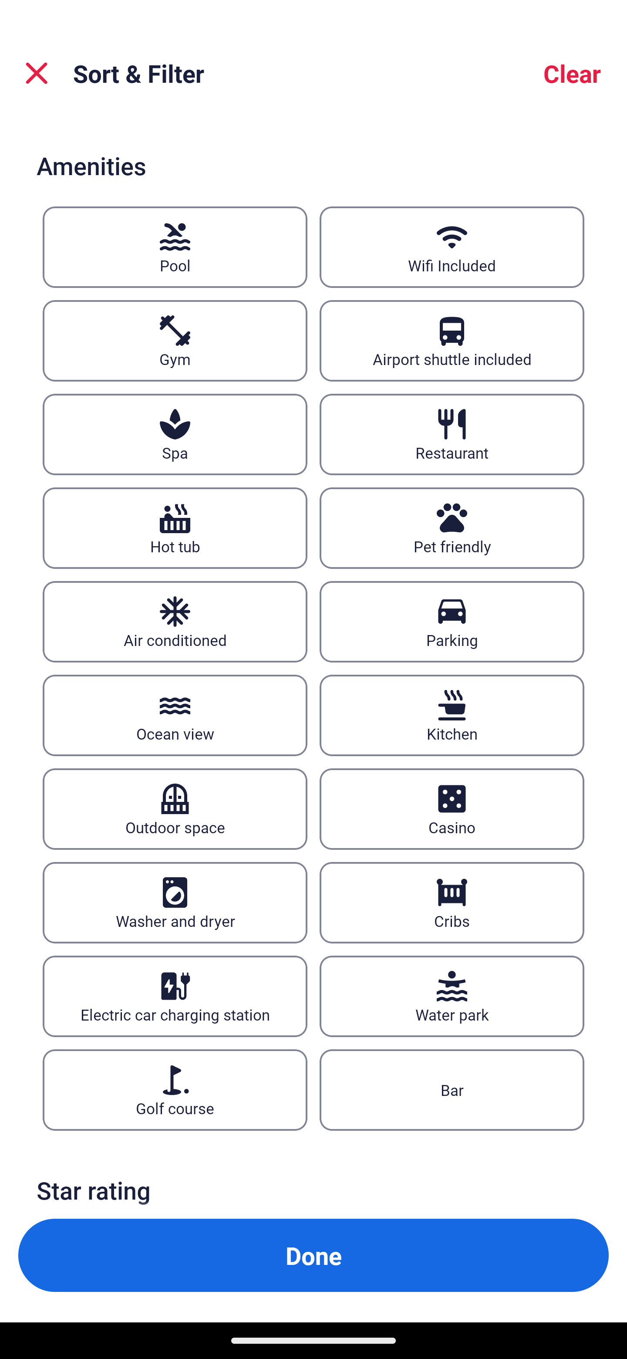 The image size is (627, 1359). Describe the element at coordinates (175, 1090) in the screenshot. I see `Golf course` at that location.